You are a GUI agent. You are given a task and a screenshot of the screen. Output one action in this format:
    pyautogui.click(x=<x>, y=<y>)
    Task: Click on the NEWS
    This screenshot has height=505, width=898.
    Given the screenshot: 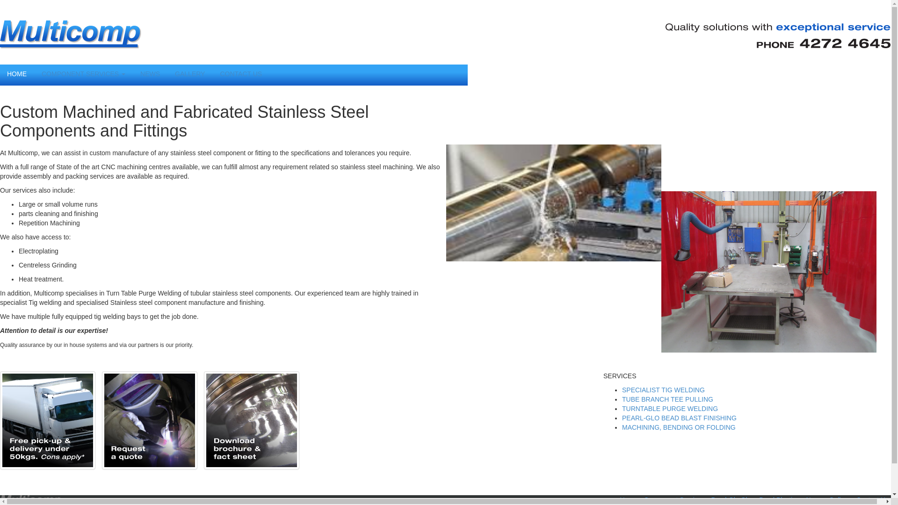 What is the action you would take?
    pyautogui.click(x=150, y=74)
    